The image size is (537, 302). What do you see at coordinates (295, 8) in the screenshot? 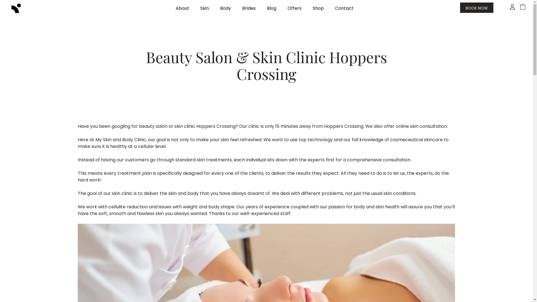
I see `Offers` at bounding box center [295, 8].